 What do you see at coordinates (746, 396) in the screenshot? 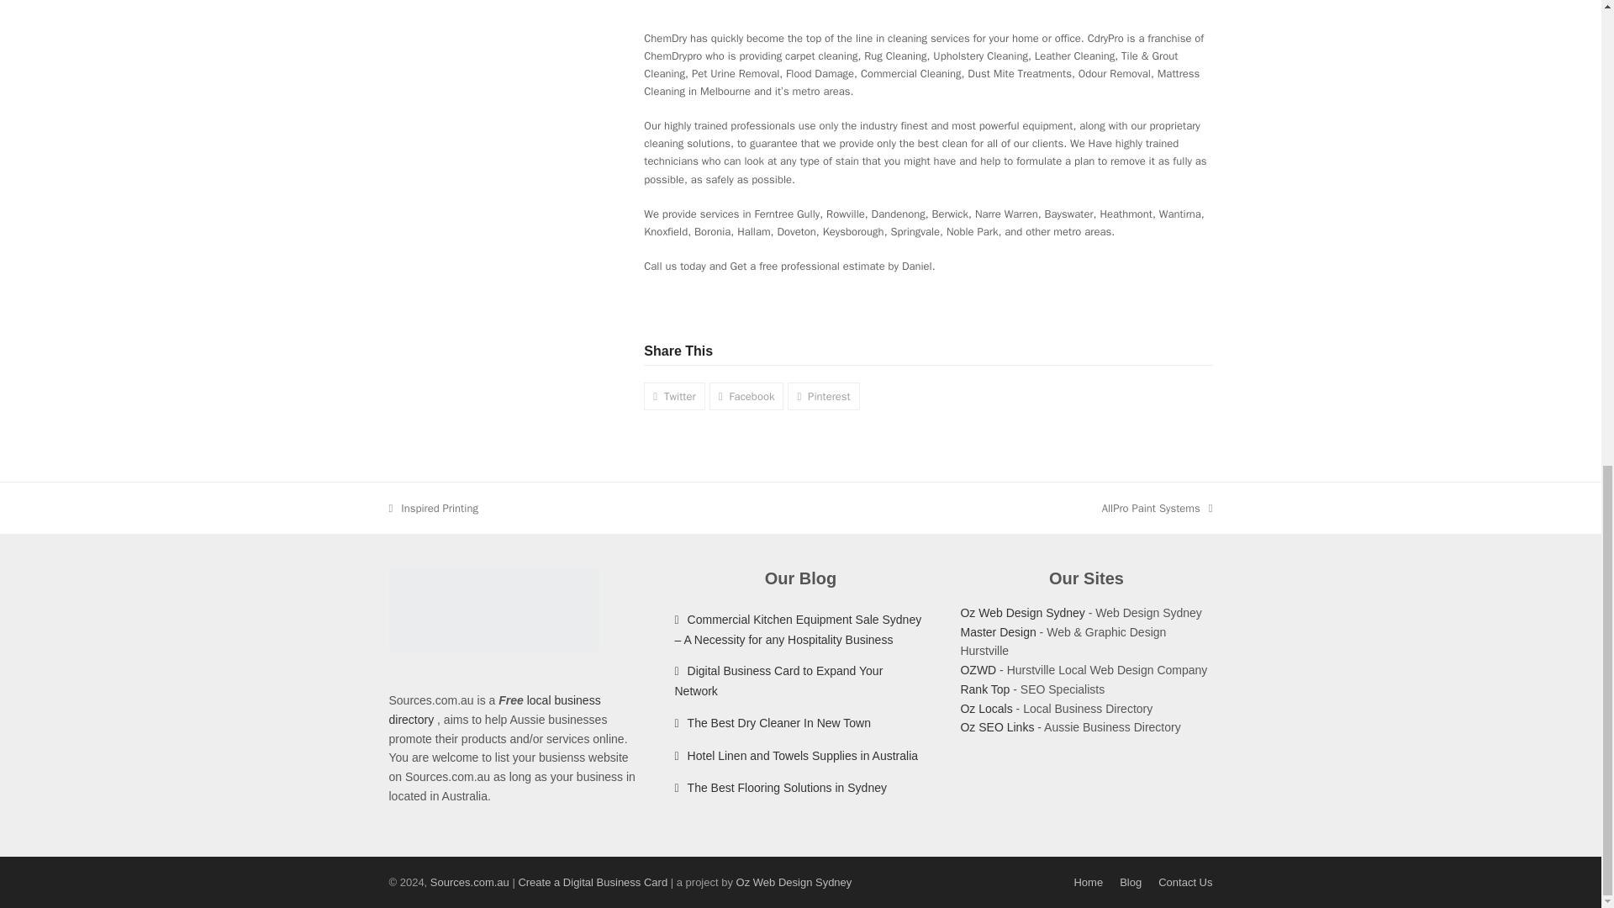
I see `Oz Locals` at bounding box center [746, 396].